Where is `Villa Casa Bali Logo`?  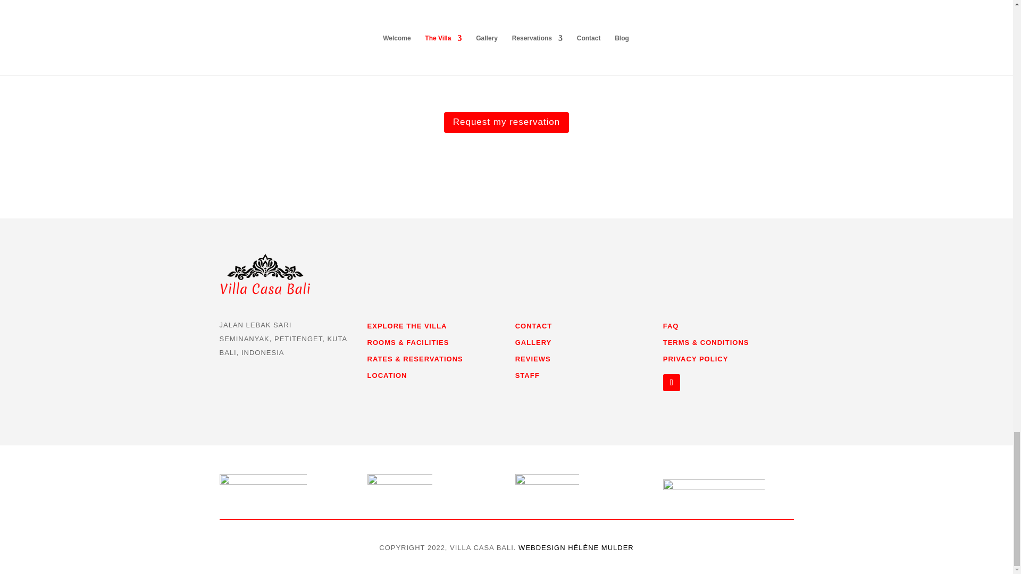 Villa Casa Bali Logo is located at coordinates (265, 273).